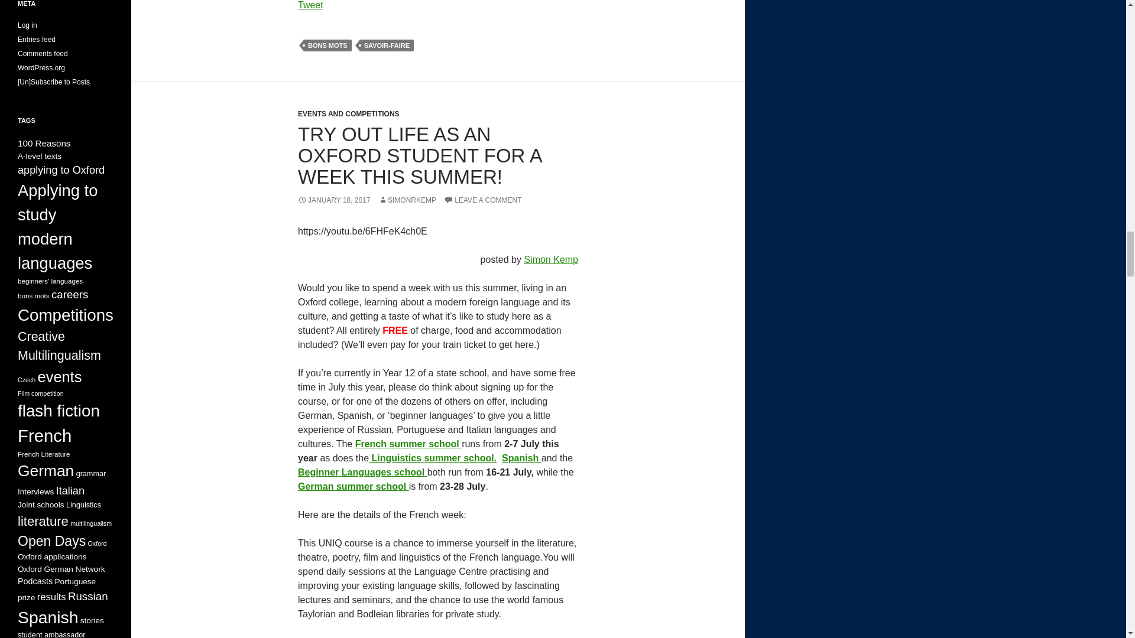 The width and height of the screenshot is (1135, 638). I want to click on BONS MOTS, so click(327, 45).